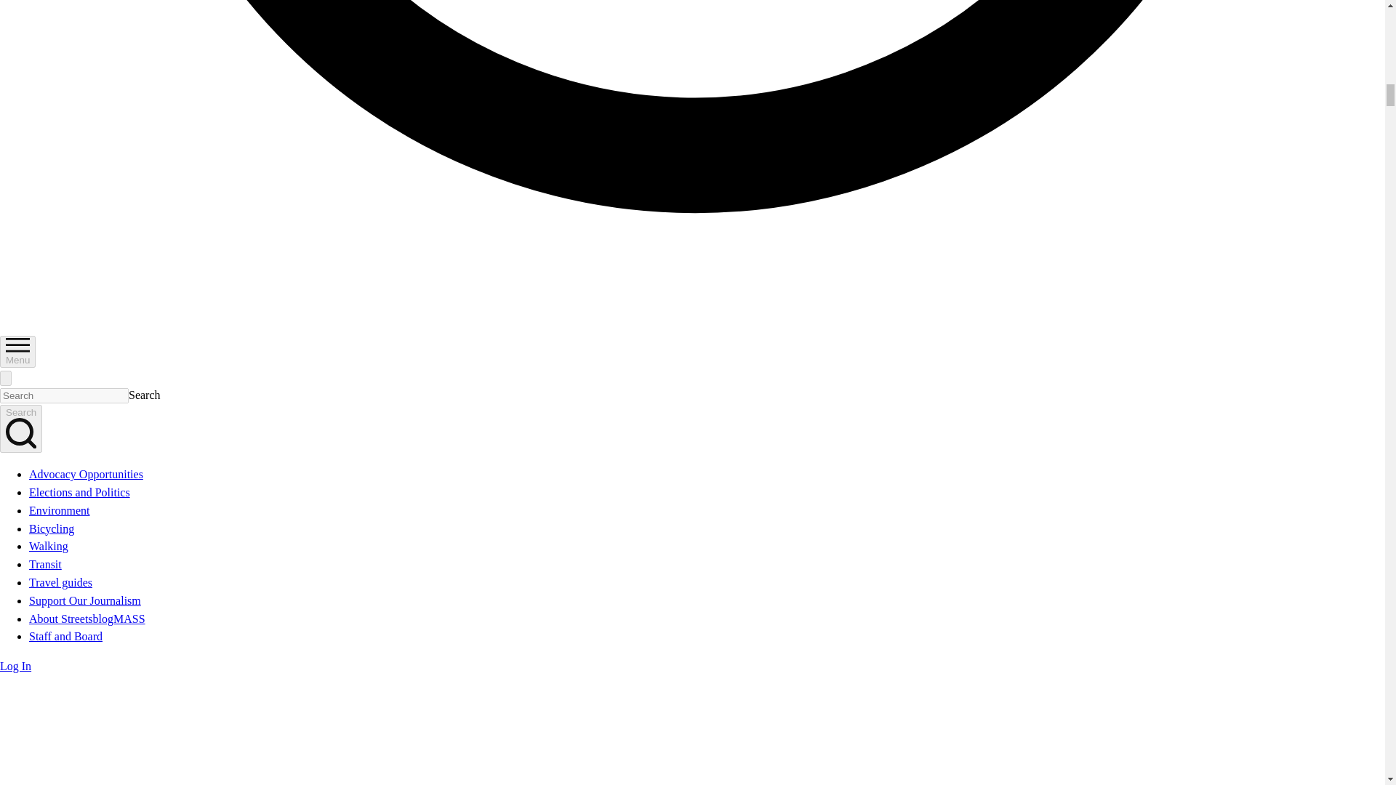 This screenshot has height=785, width=1396. Describe the element at coordinates (84, 600) in the screenshot. I see `Support Our Journalism` at that location.